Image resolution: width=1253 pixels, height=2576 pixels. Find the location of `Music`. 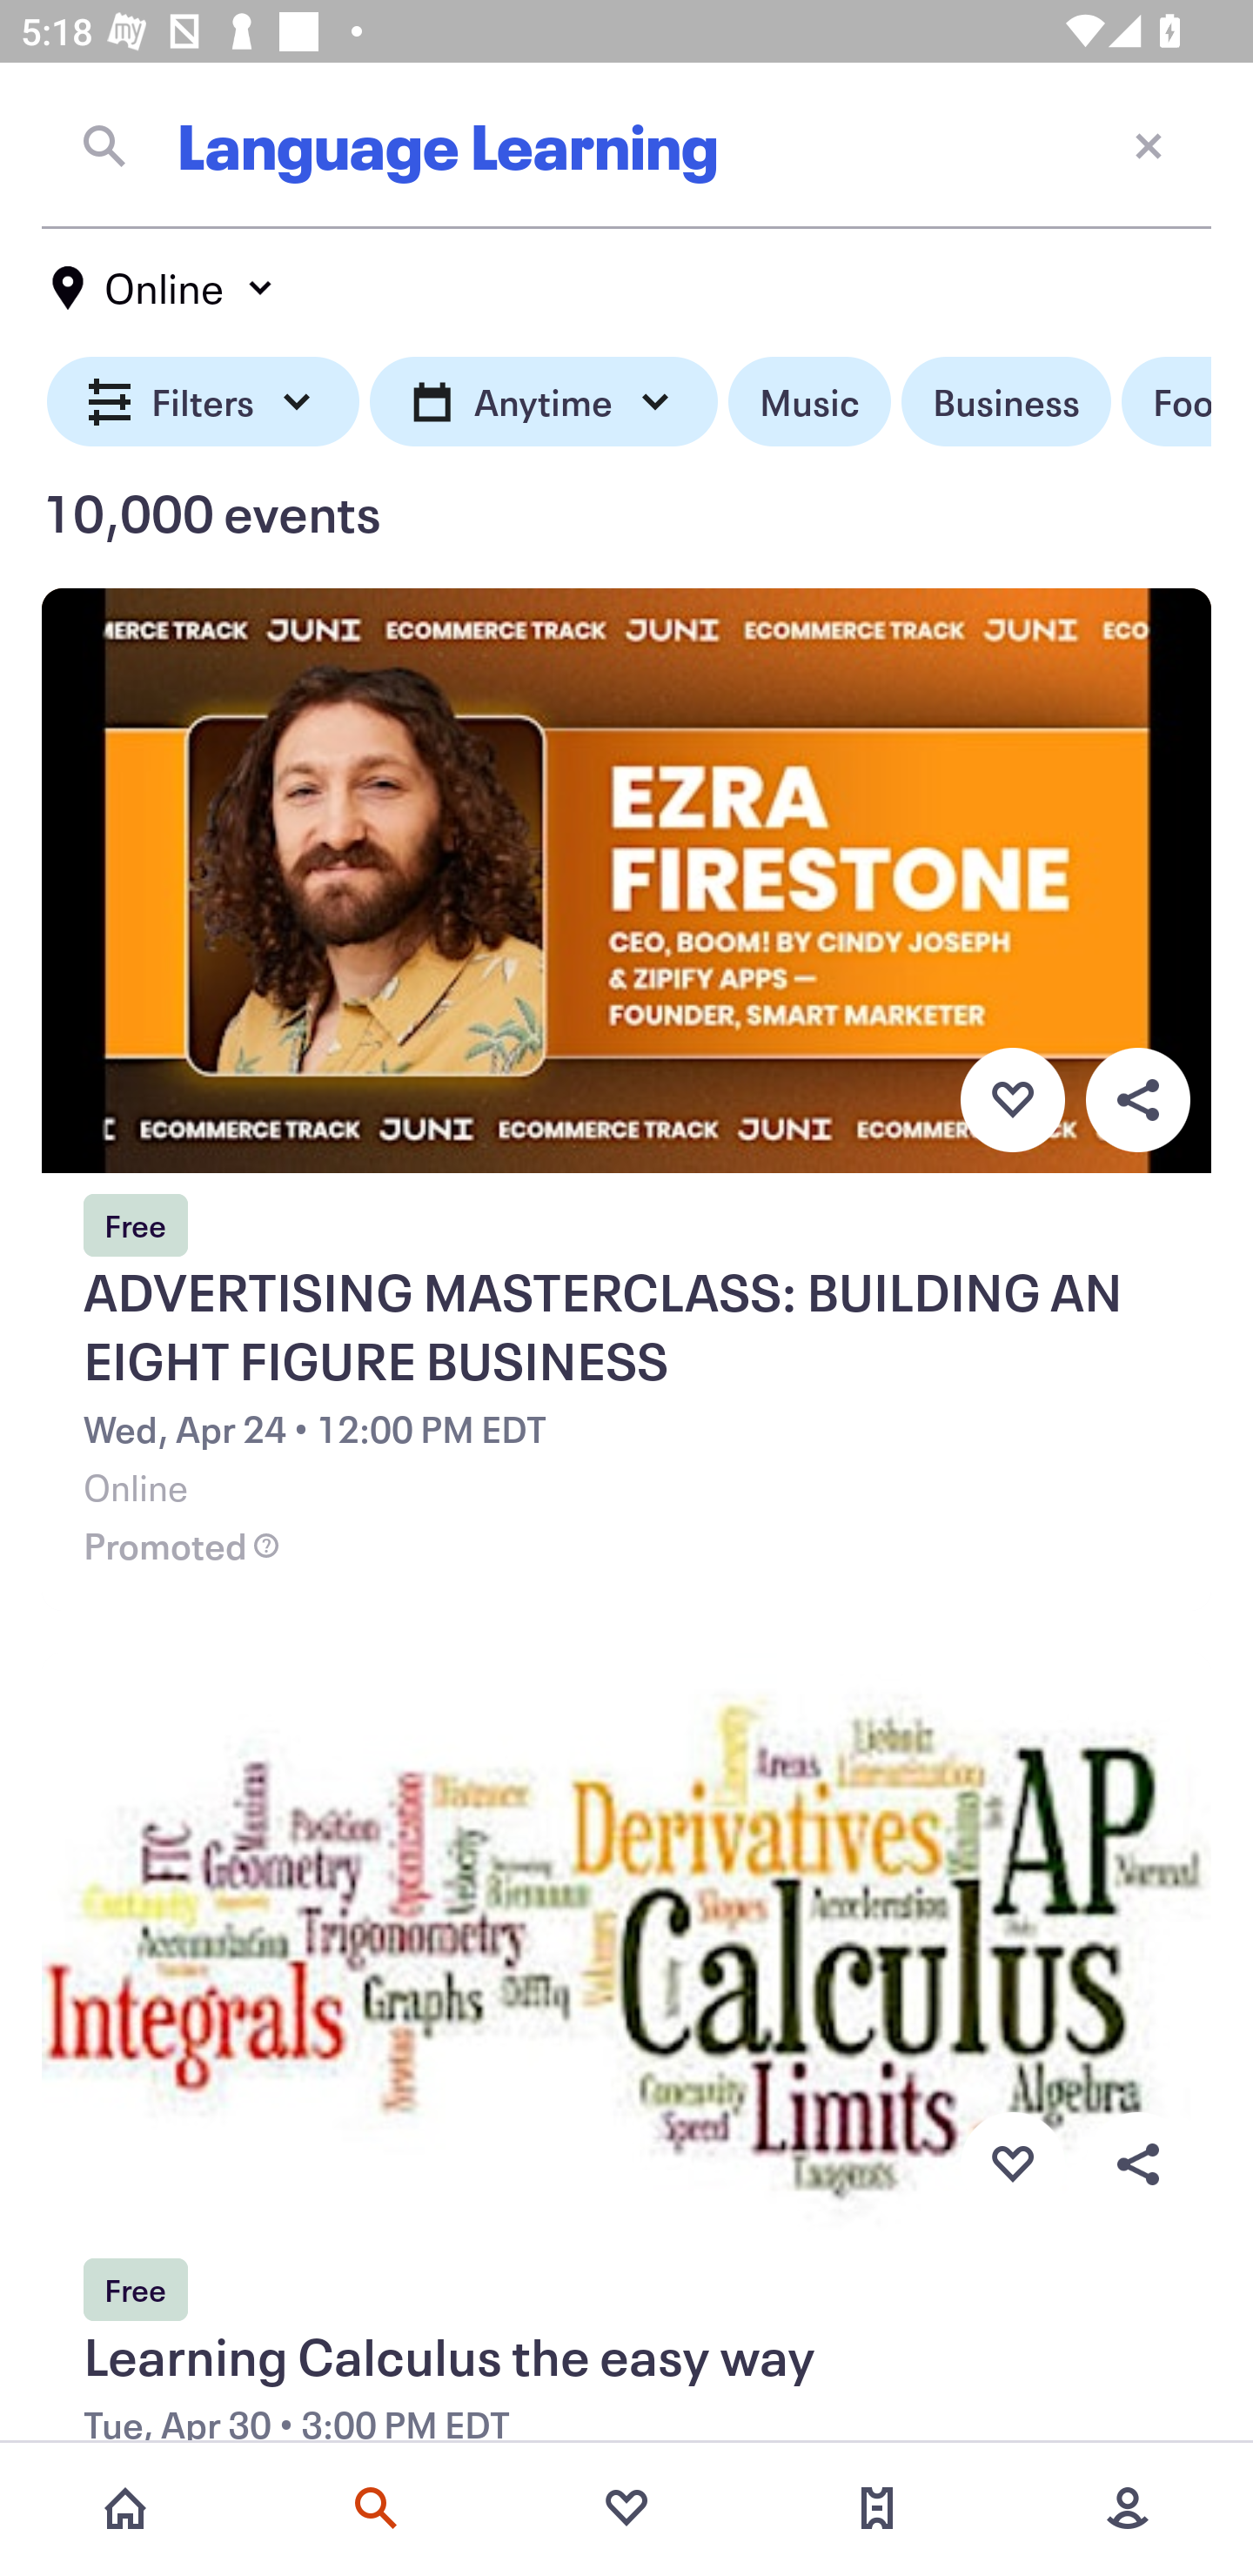

Music is located at coordinates (809, 402).